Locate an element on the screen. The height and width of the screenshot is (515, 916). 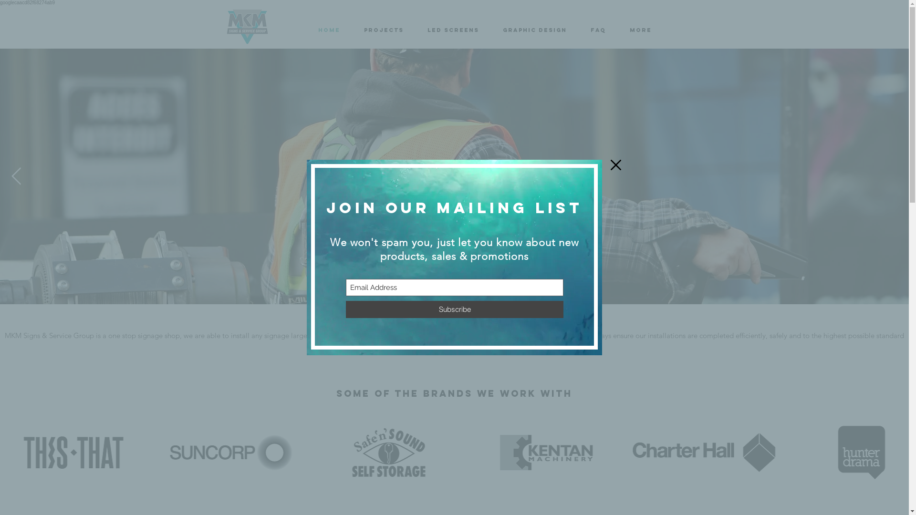
PROJECTS is located at coordinates (384, 30).